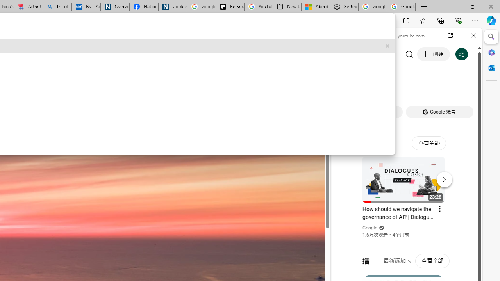  I want to click on Restore, so click(473, 6).